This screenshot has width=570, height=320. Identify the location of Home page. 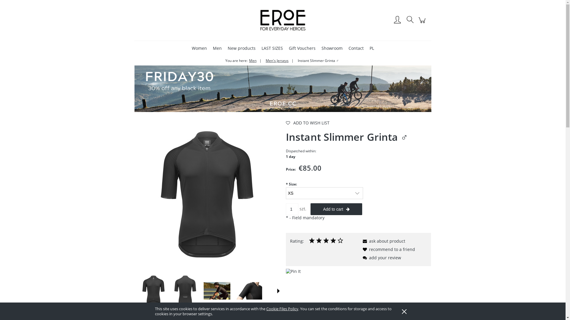
(283, 20).